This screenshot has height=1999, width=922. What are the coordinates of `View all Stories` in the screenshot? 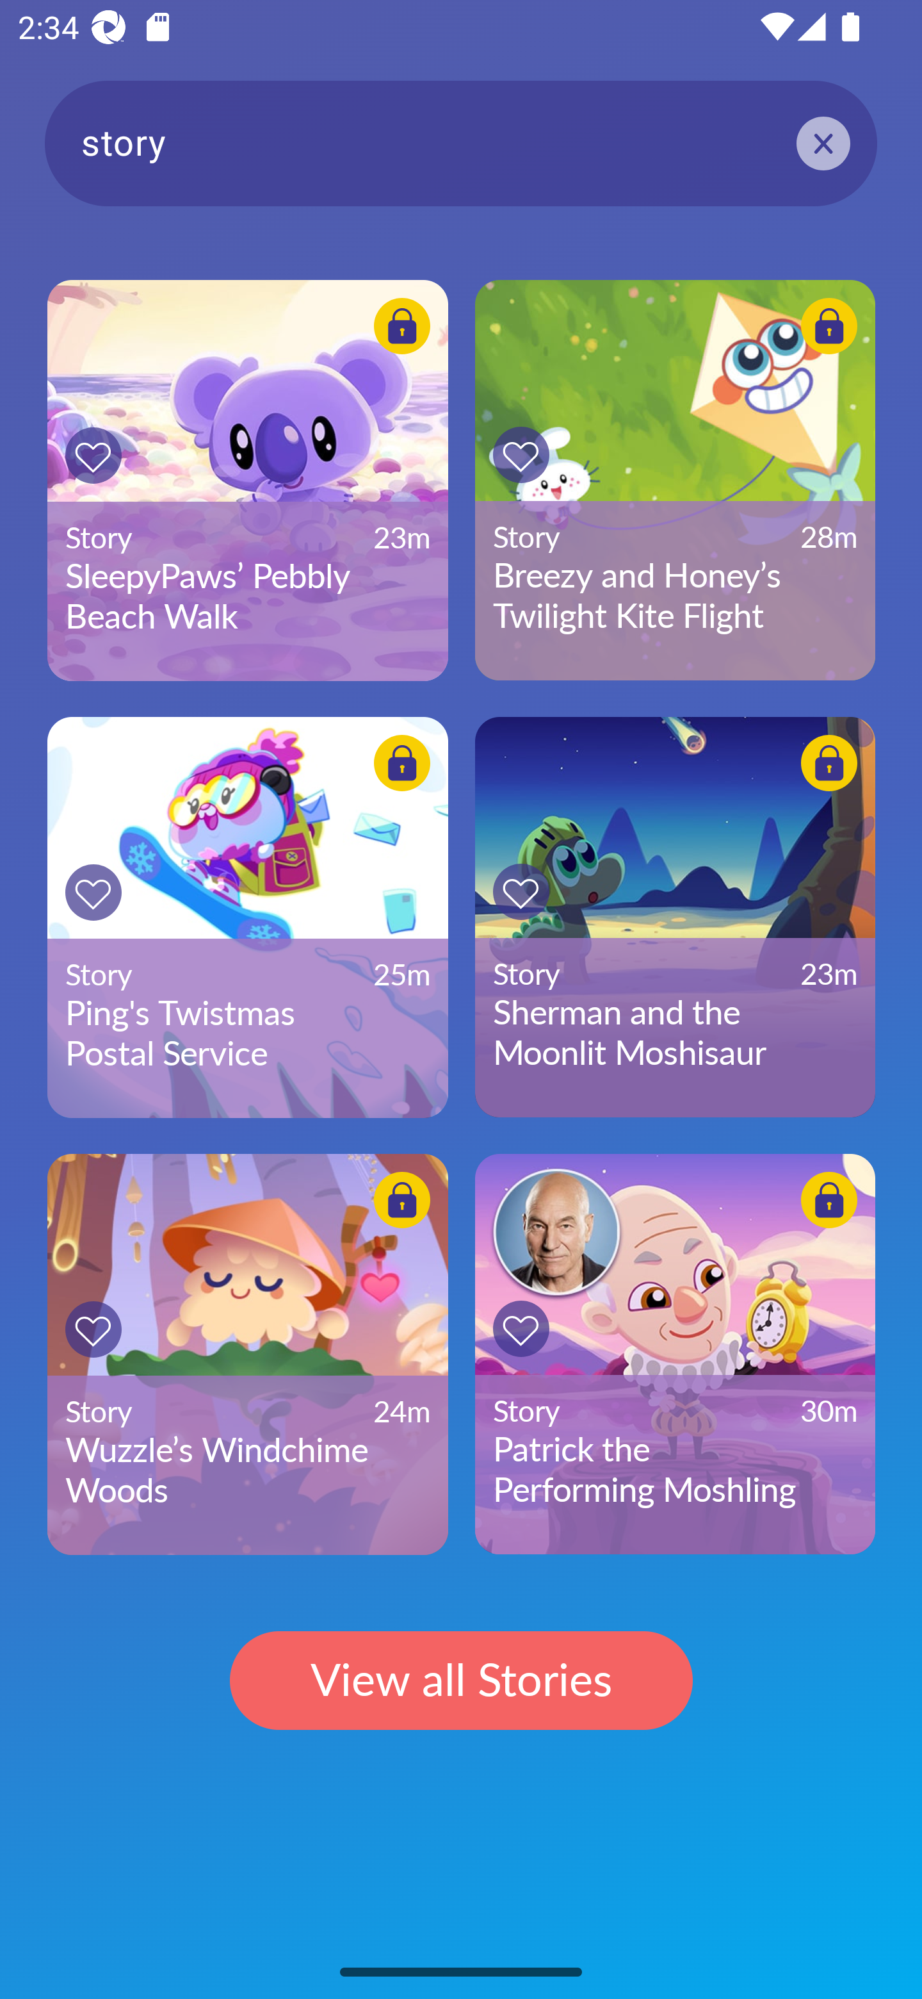 It's located at (461, 1681).